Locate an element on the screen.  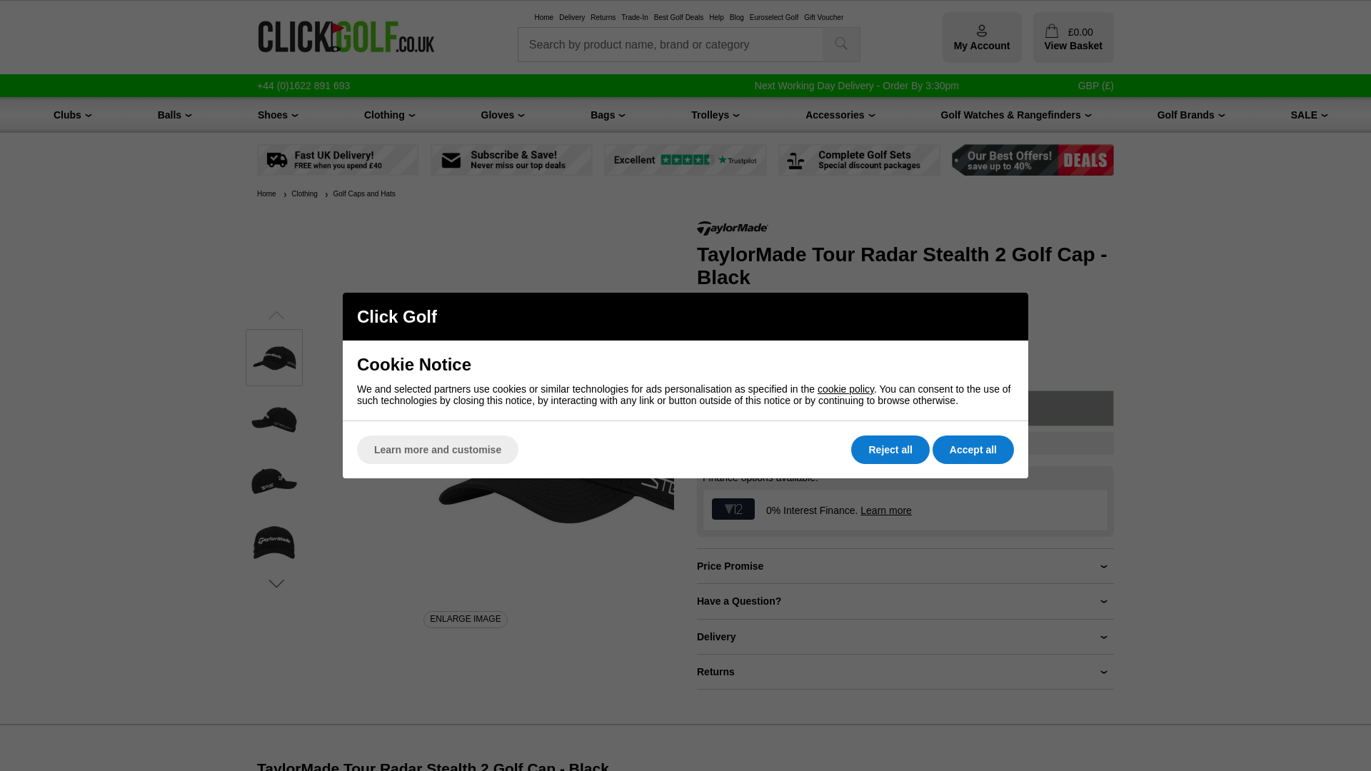
TaylorMade Tour Radar Stealth 2 Golf Cap - Black is located at coordinates (274, 418).